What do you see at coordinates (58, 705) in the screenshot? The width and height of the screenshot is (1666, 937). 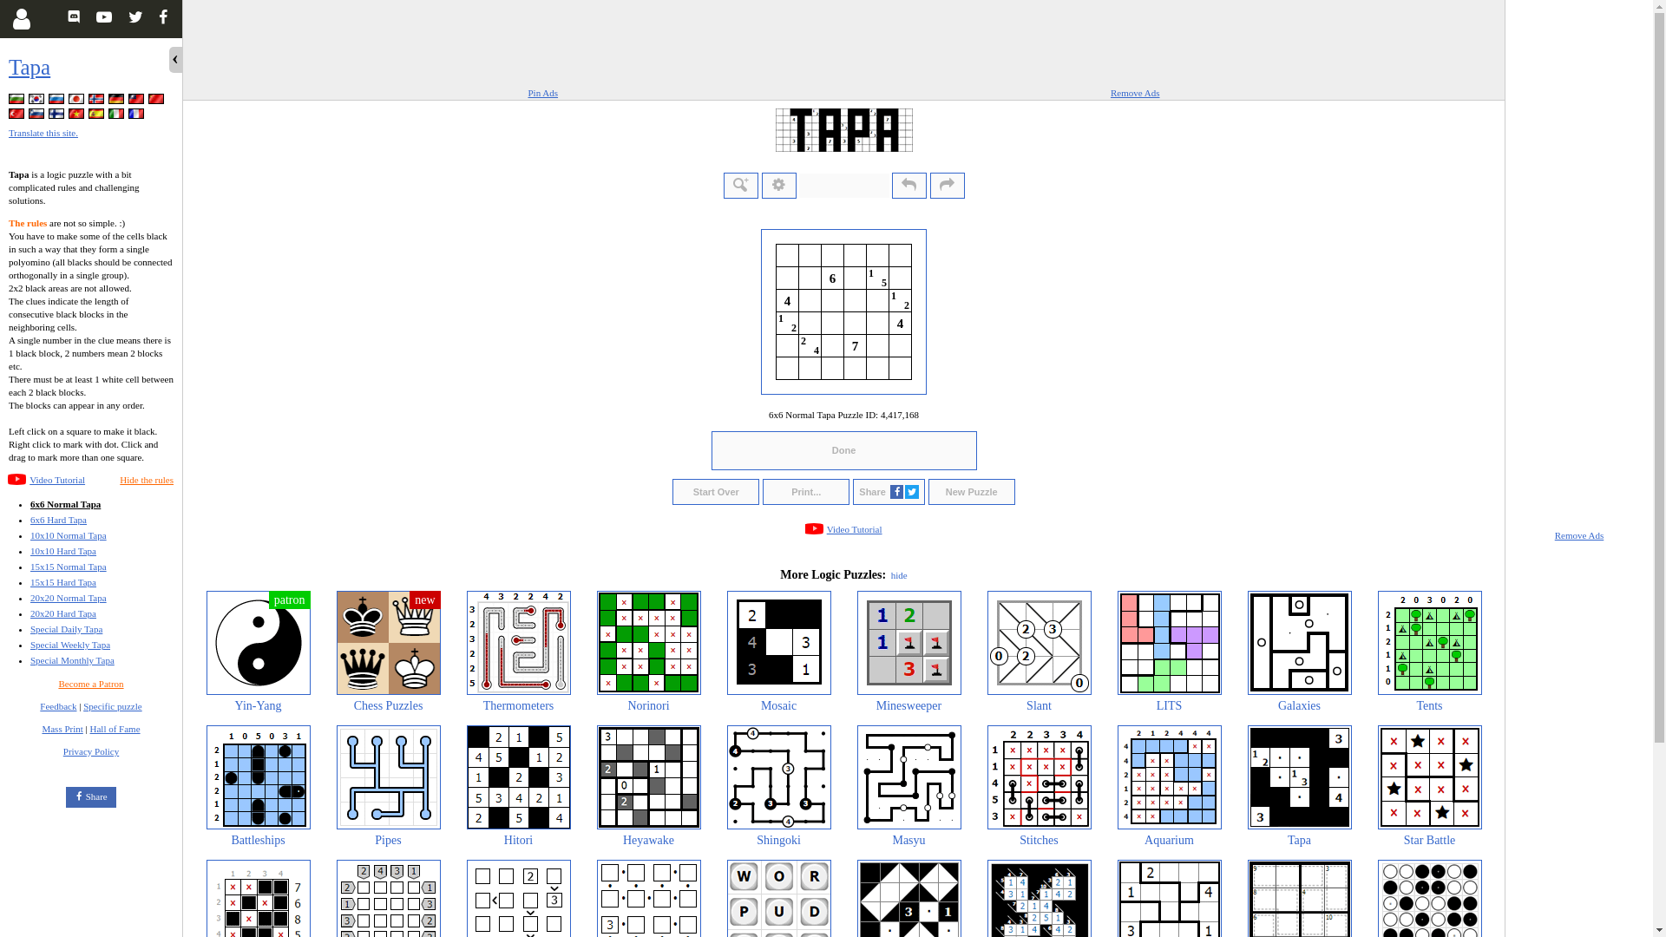 I see `Feedback` at bounding box center [58, 705].